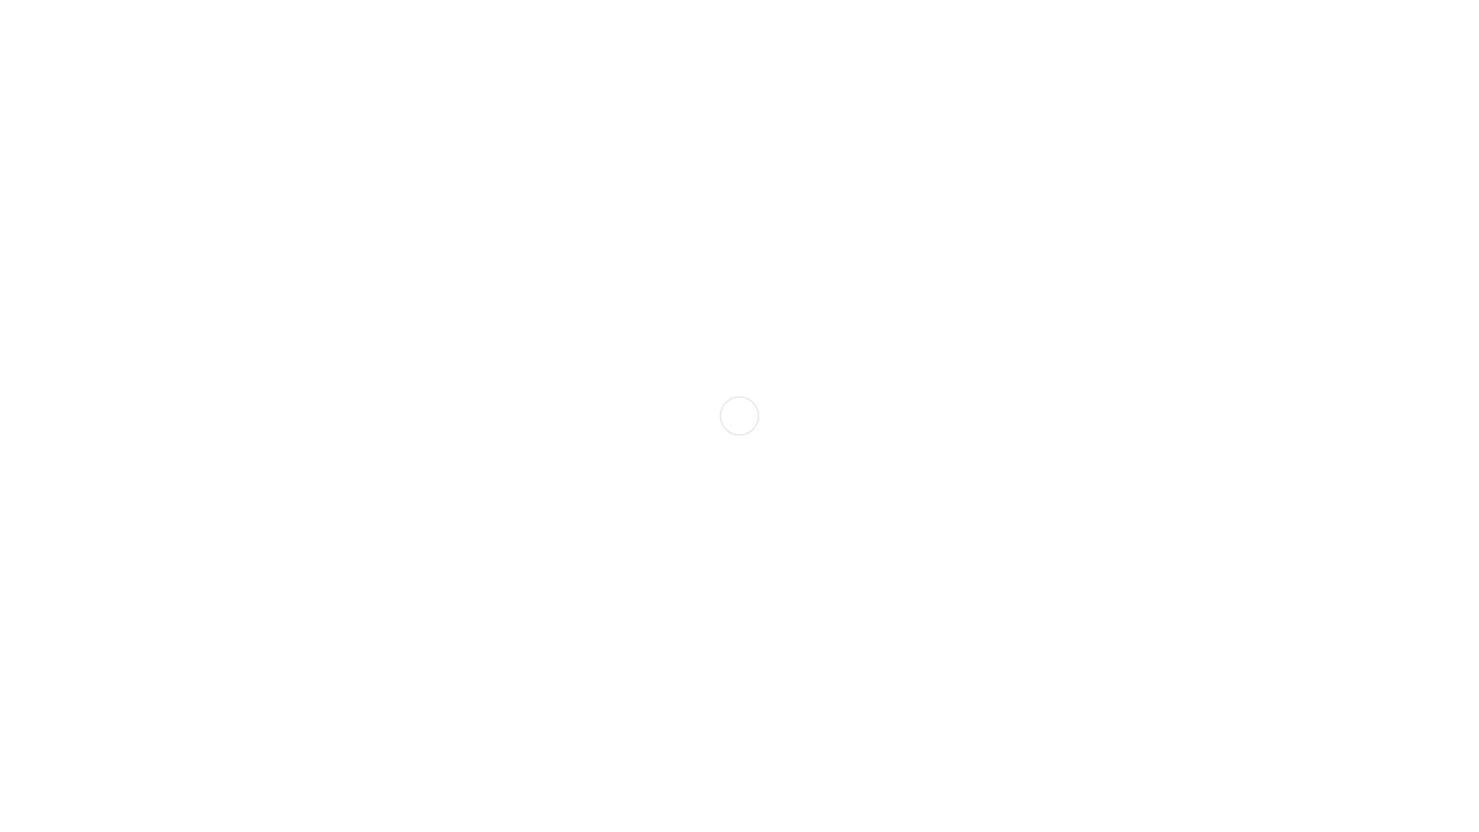 This screenshot has height=832, width=1479. Describe the element at coordinates (607, 515) in the screenshot. I see `Fila` at that location.